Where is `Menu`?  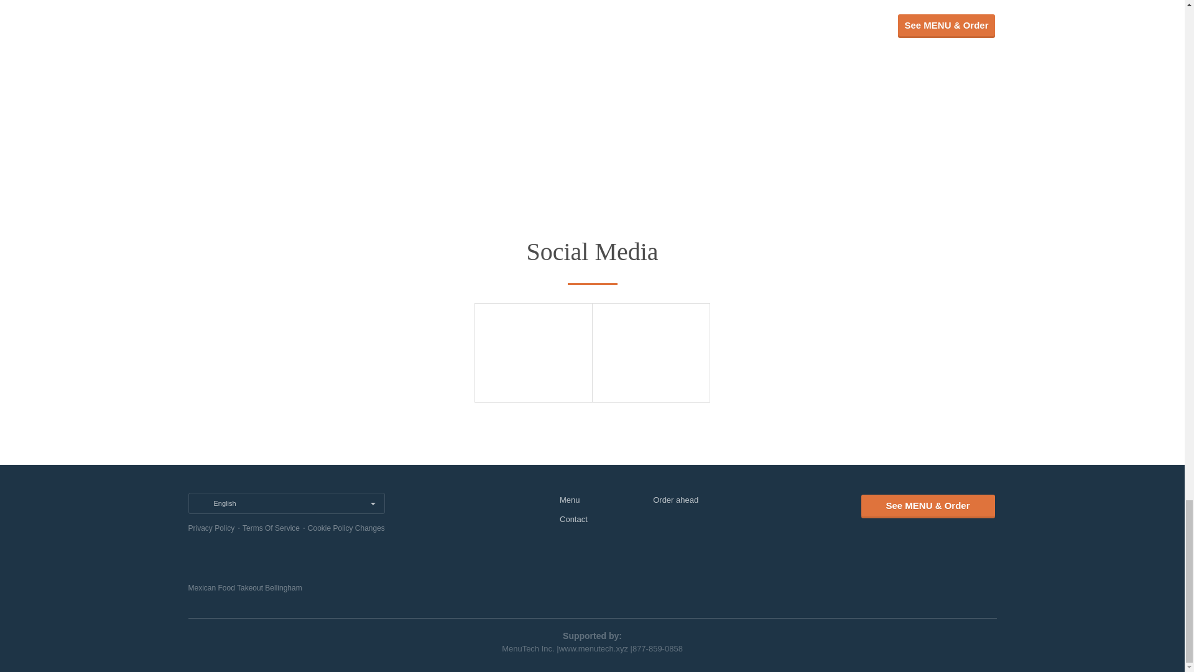 Menu is located at coordinates (570, 500).